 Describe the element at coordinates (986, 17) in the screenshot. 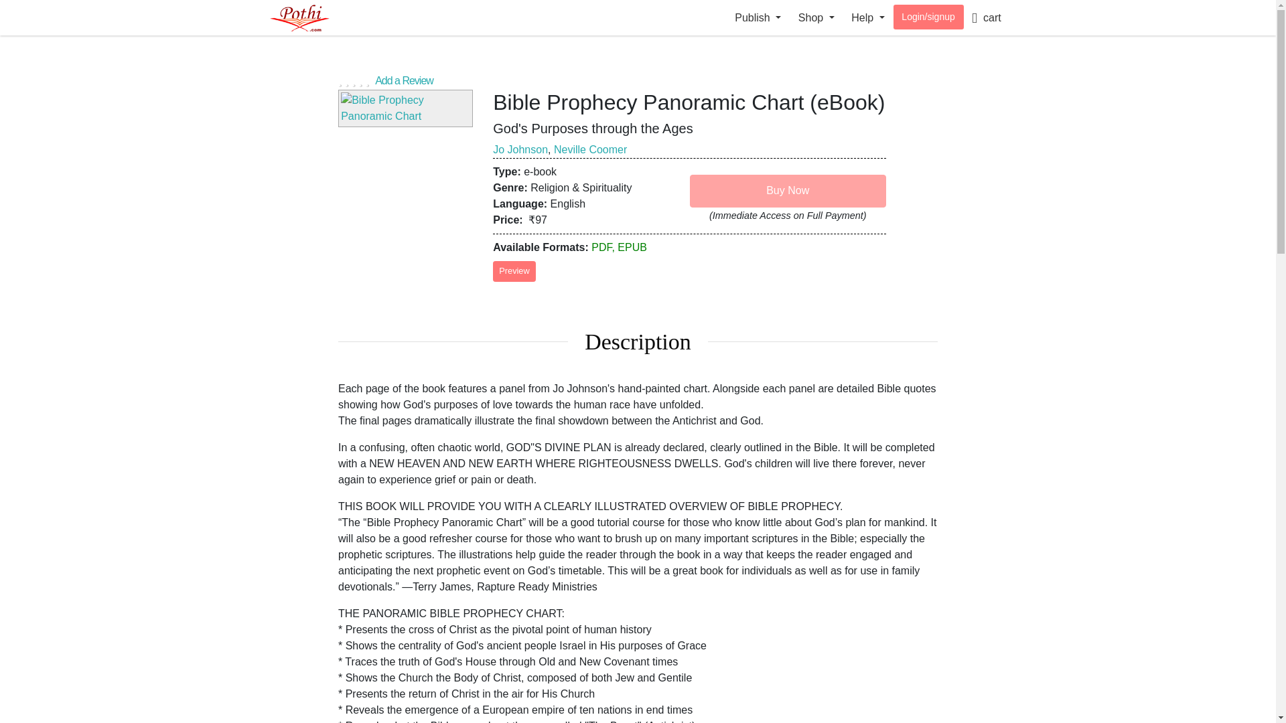

I see `  cart` at that location.